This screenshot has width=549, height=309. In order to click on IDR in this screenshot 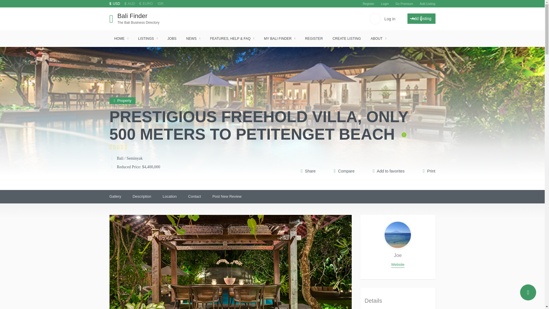, I will do `click(390, 19)`.